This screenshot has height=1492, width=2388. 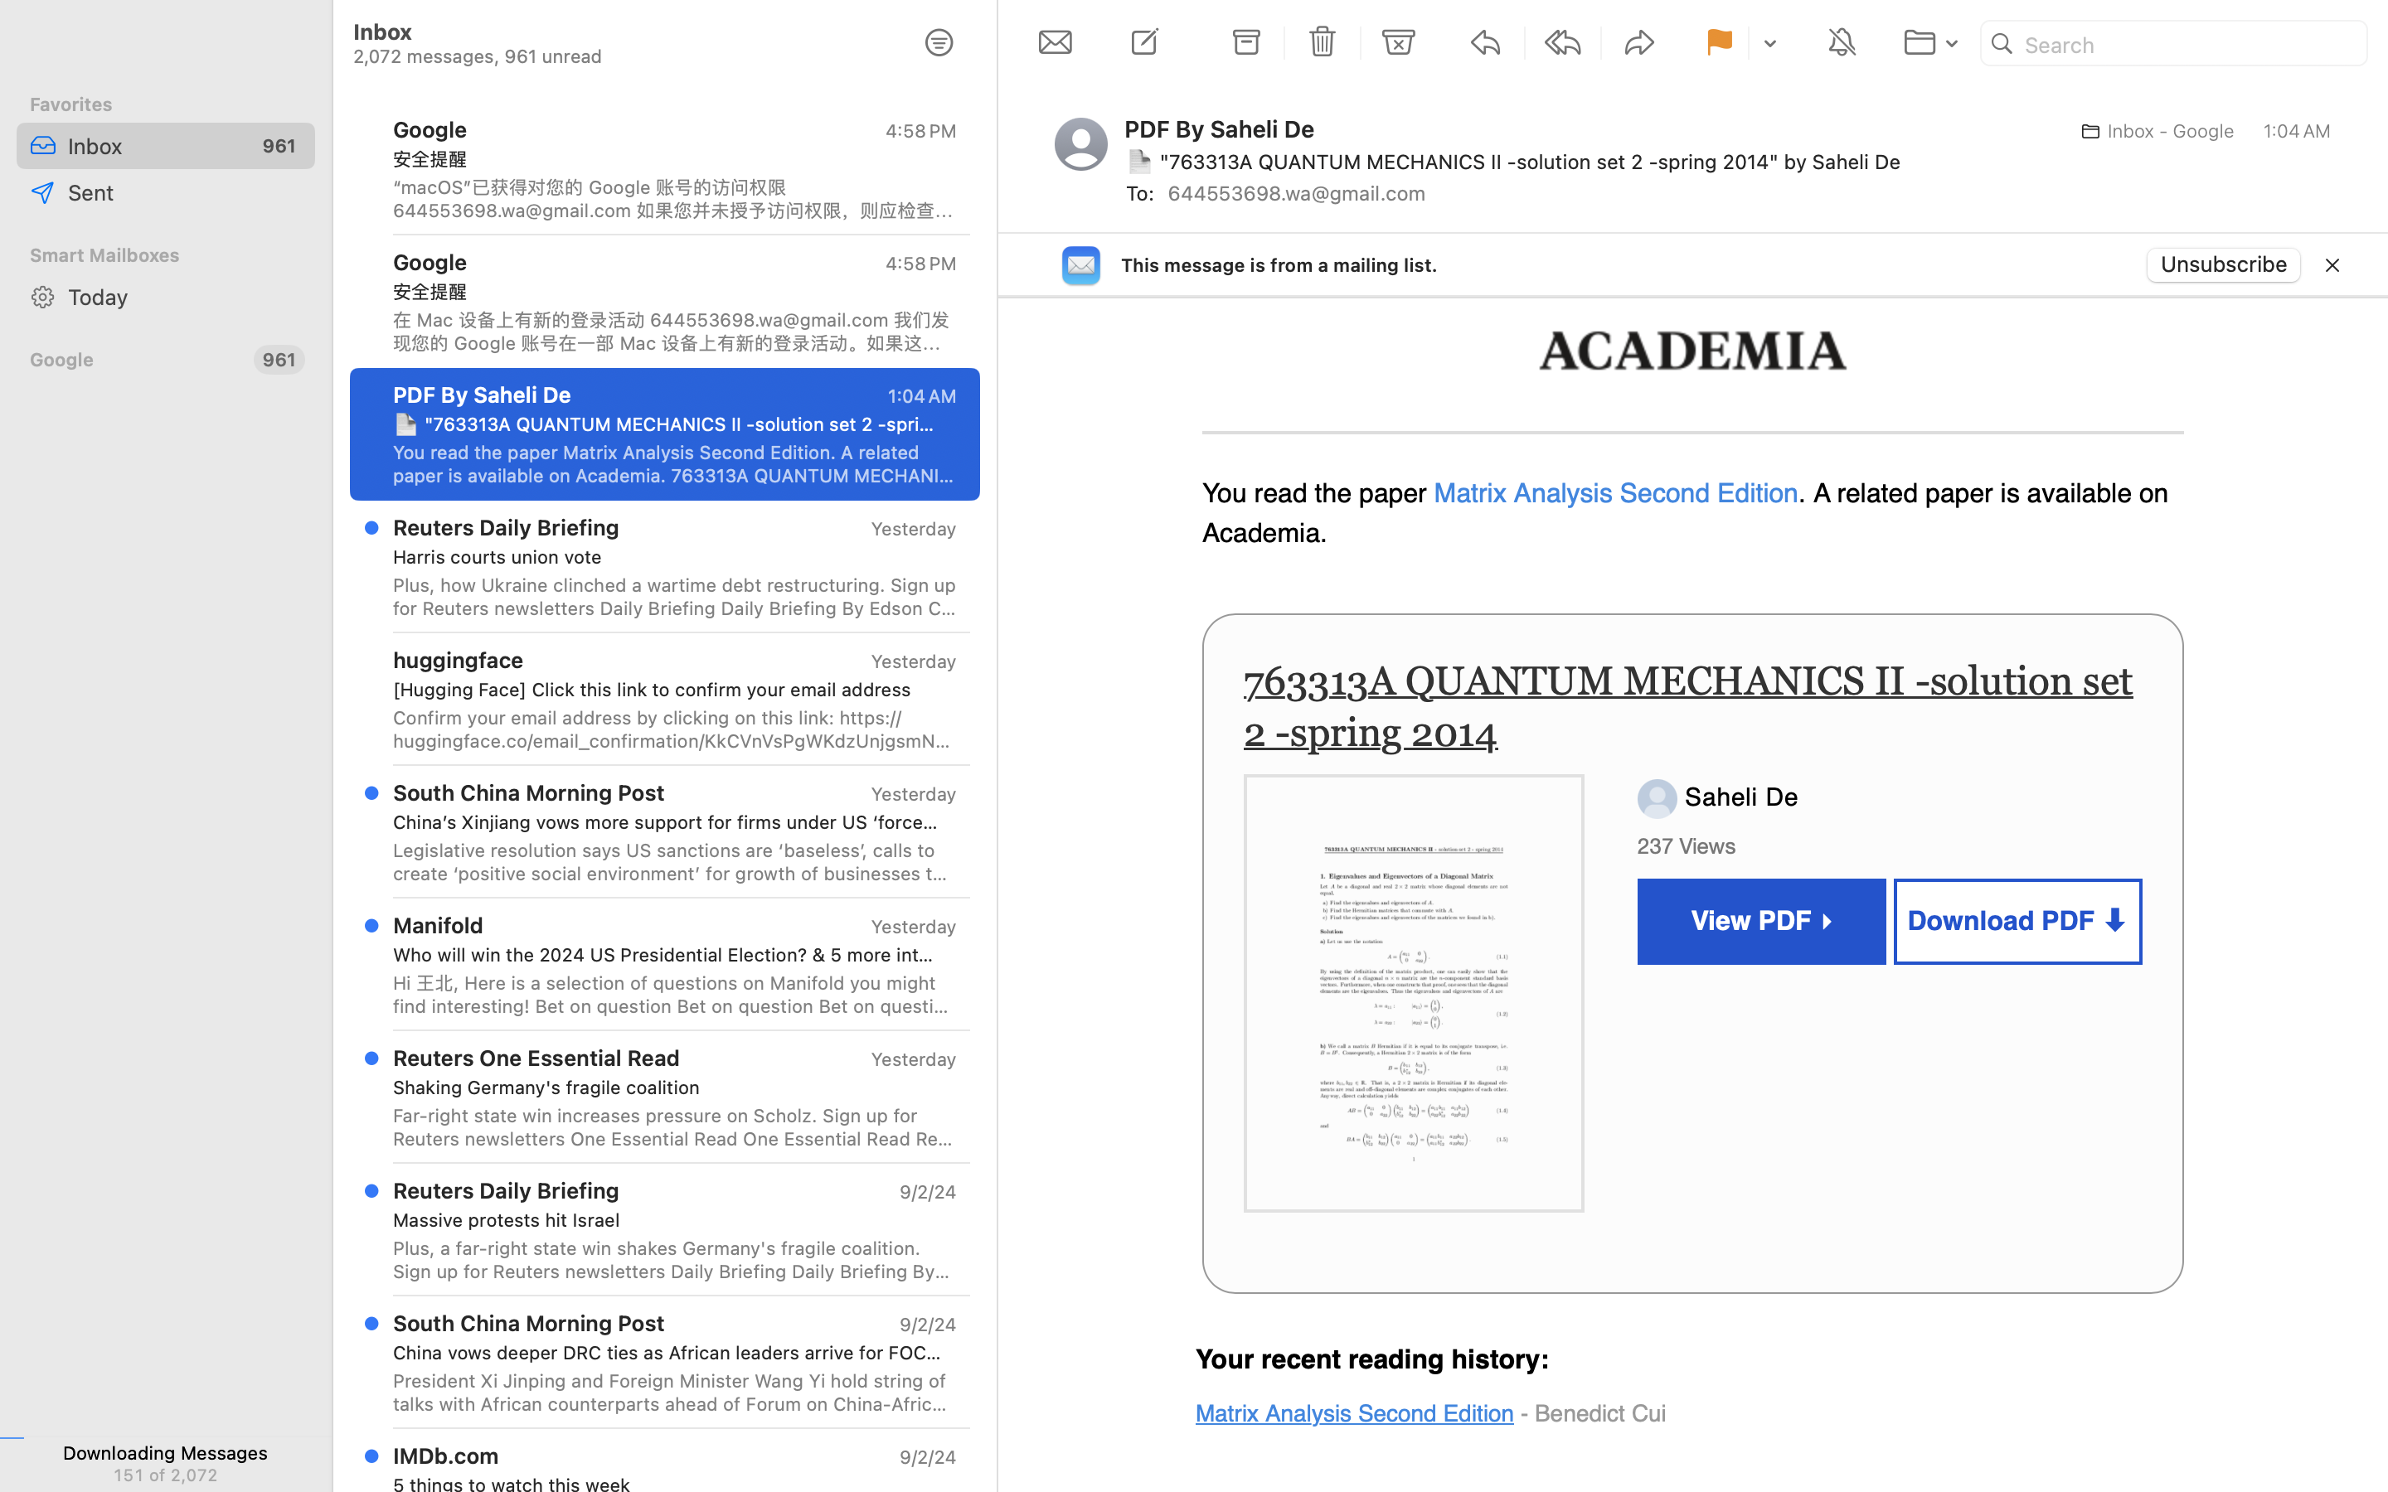 What do you see at coordinates (185, 297) in the screenshot?
I see `Today` at bounding box center [185, 297].